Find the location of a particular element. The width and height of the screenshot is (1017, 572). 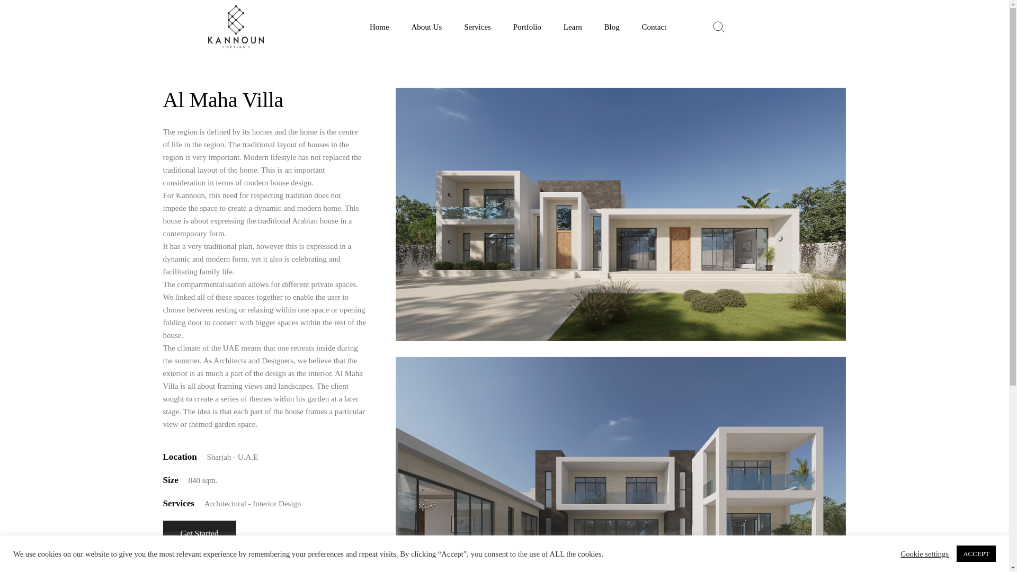

Portfolio is located at coordinates (527, 26).